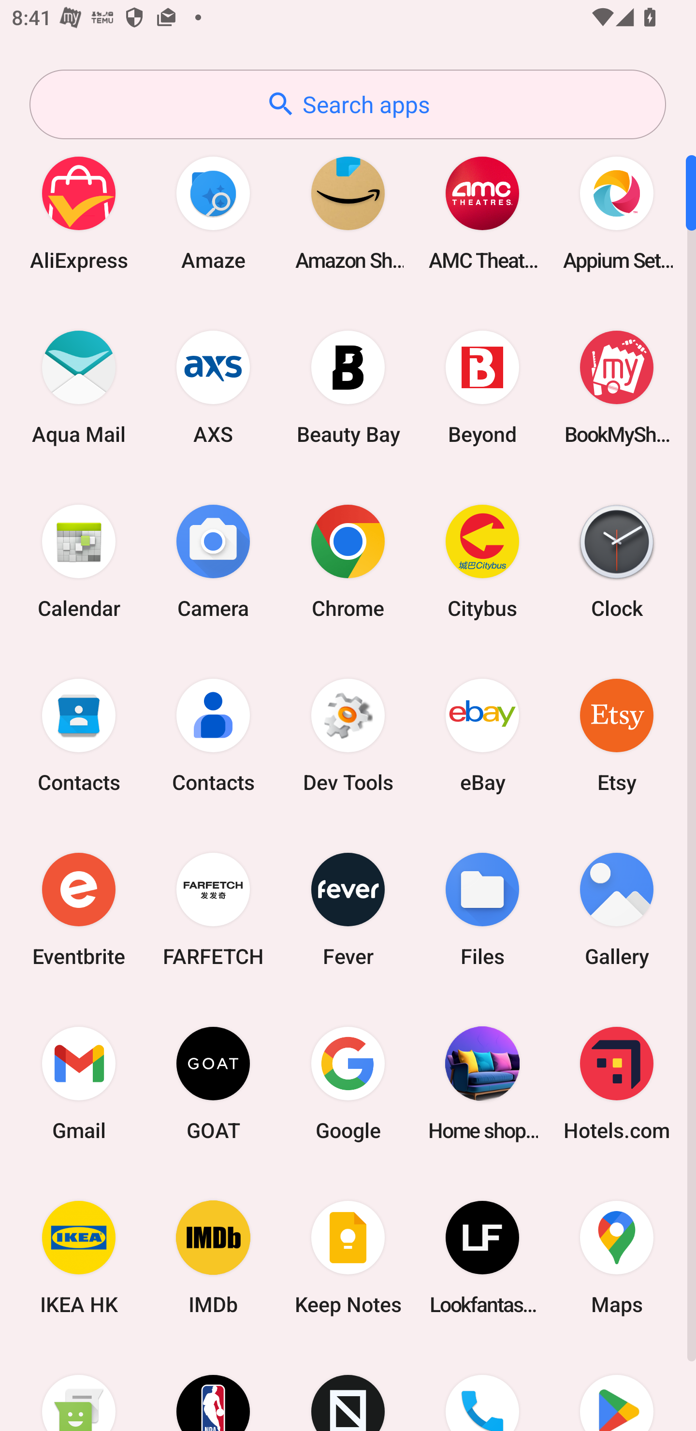  I want to click on BookMyShow, so click(617, 387).